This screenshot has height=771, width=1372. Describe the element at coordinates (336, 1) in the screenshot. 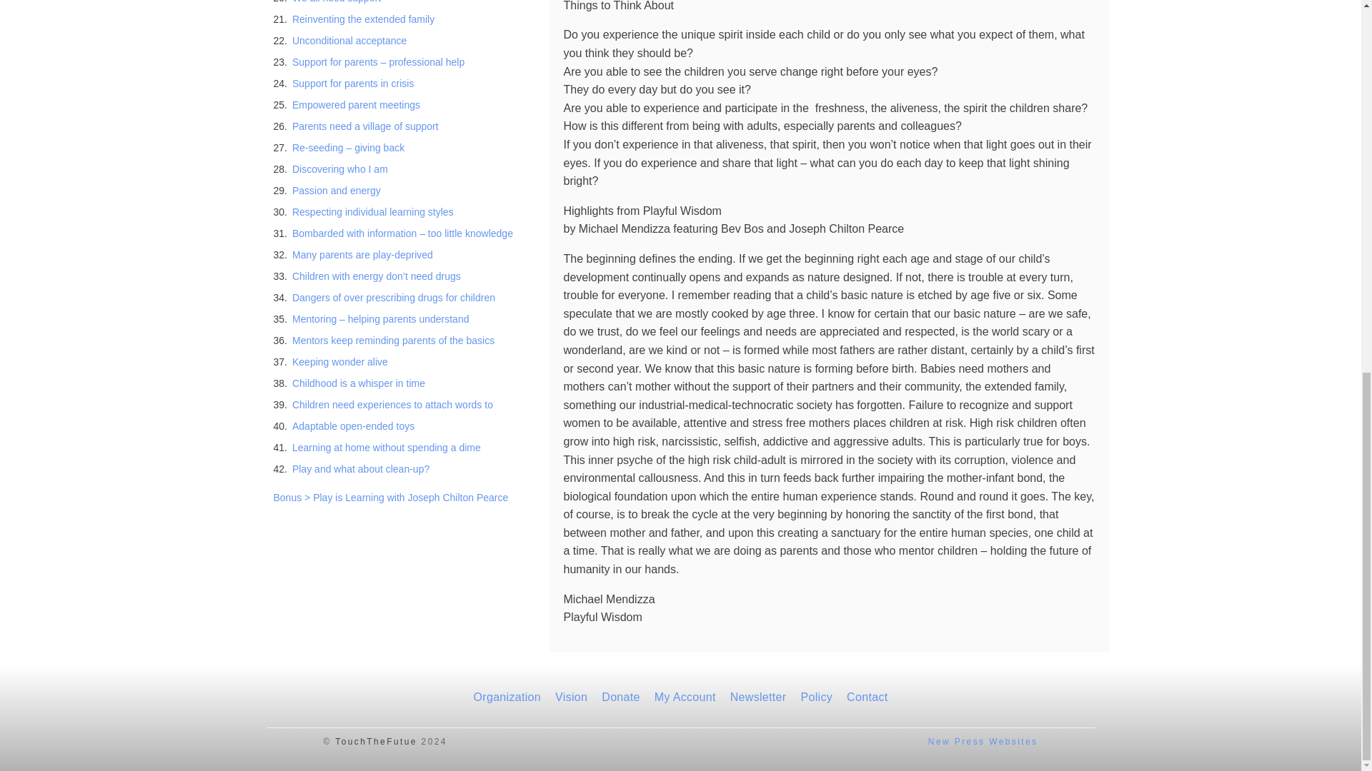

I see `We all need support` at that location.